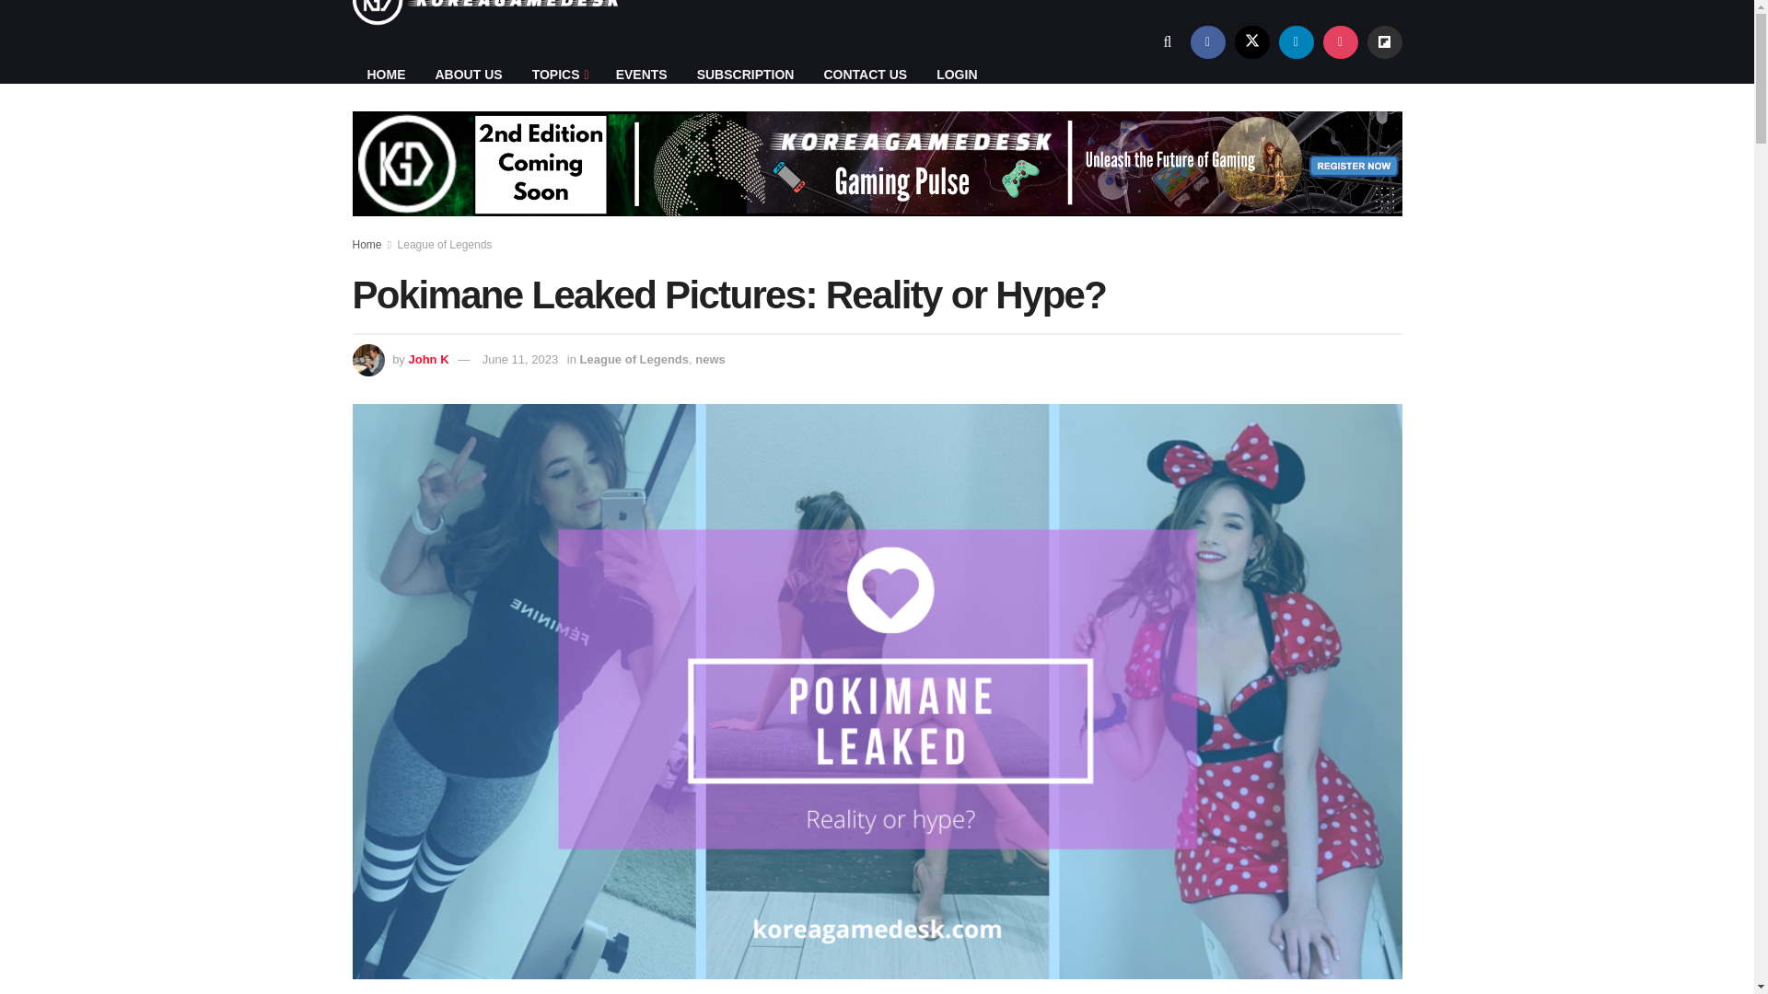  What do you see at coordinates (641, 75) in the screenshot?
I see `EVENTS` at bounding box center [641, 75].